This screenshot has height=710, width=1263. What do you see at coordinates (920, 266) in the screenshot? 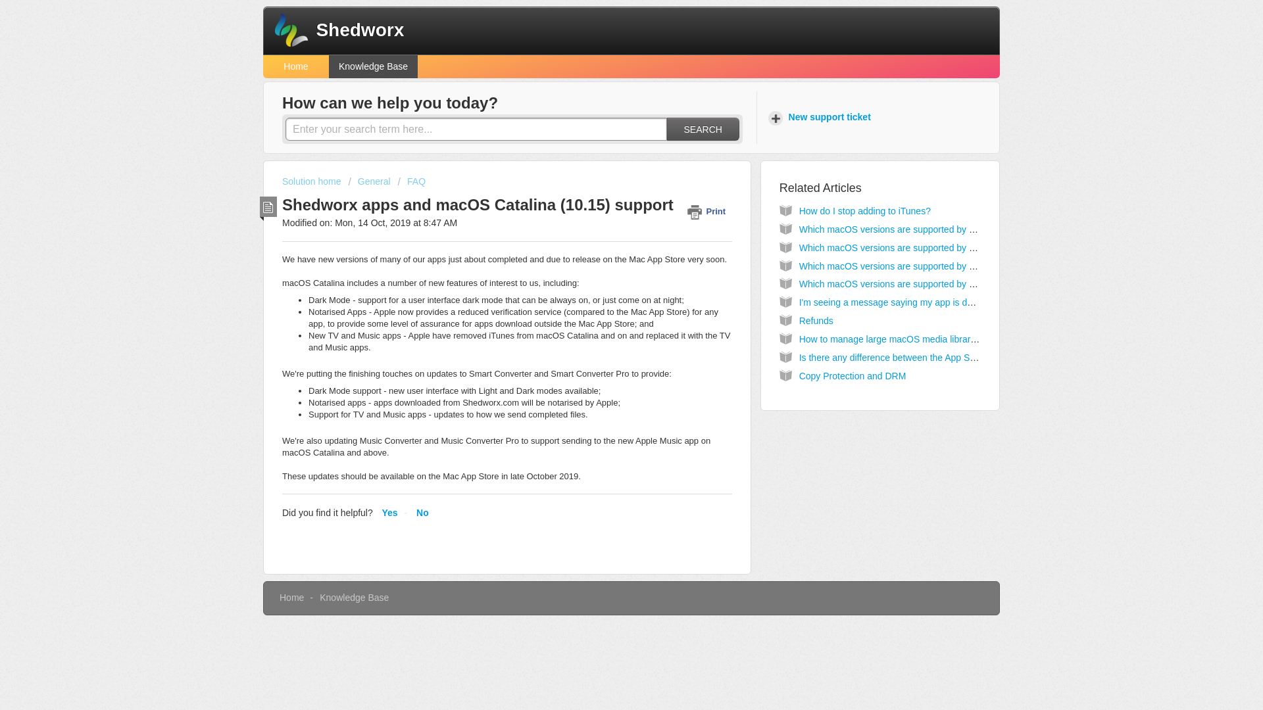
I see `Which macOS versions are supported by Music Converter?` at bounding box center [920, 266].